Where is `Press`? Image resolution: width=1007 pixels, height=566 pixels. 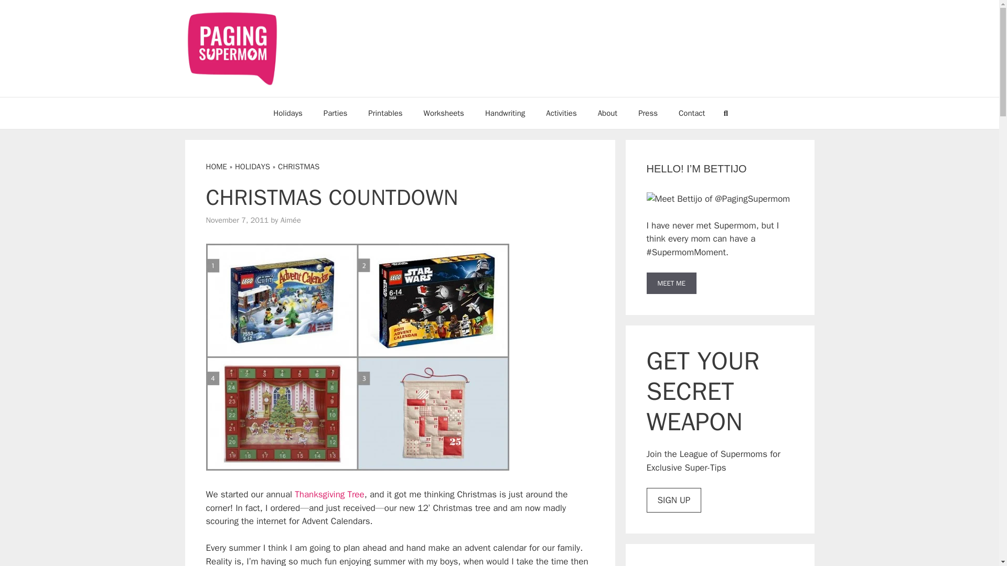
Press is located at coordinates (648, 113).